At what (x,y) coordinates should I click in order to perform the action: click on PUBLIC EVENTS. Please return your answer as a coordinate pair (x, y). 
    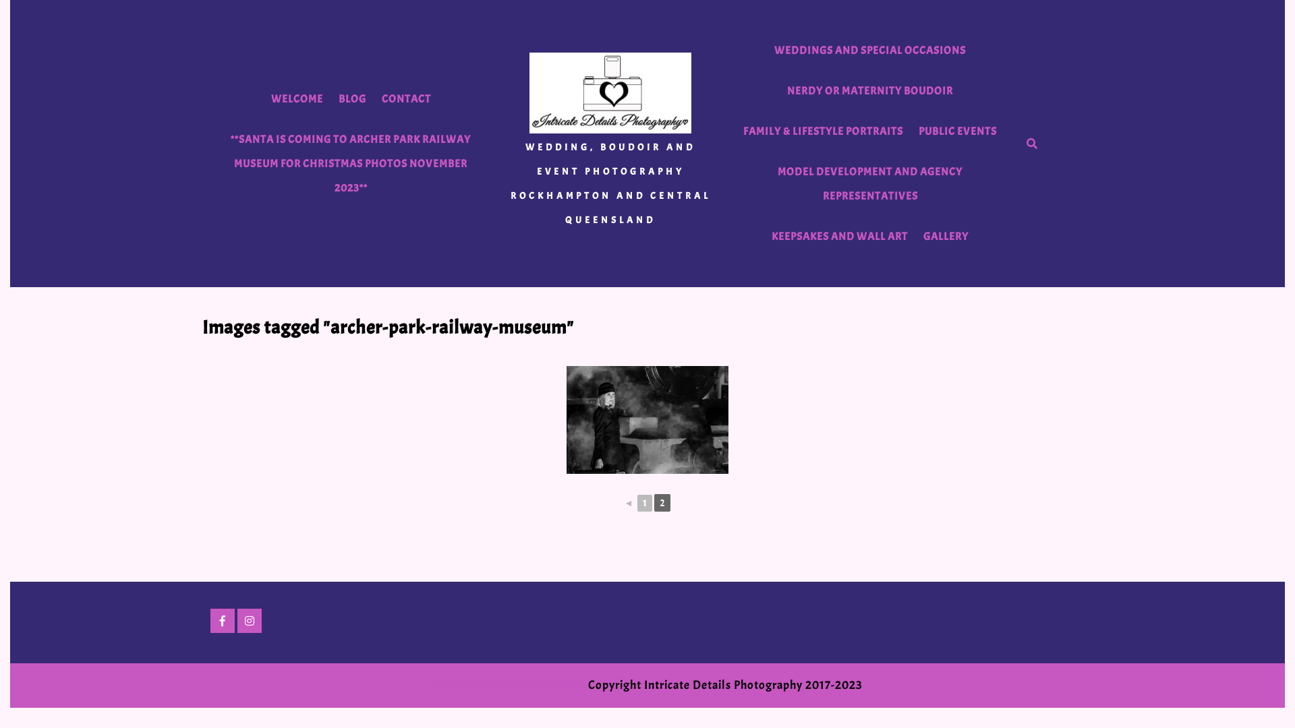
    Looking at the image, I should click on (958, 131).